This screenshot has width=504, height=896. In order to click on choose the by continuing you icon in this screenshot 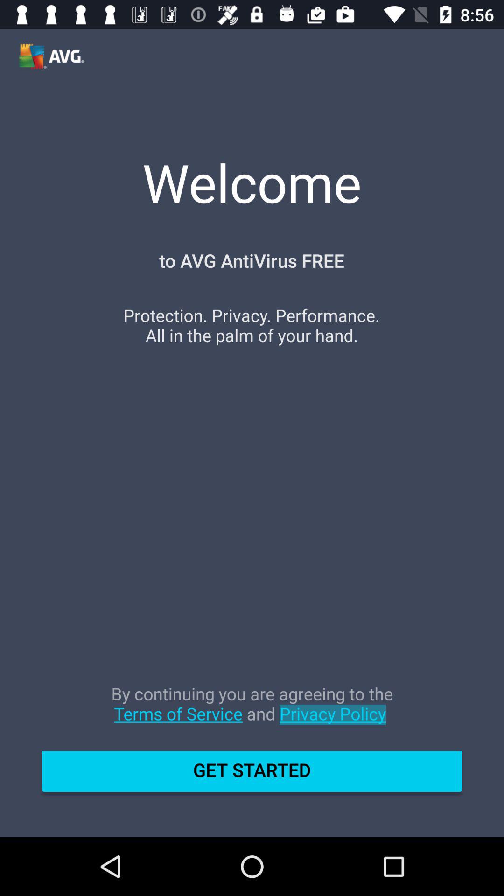, I will do `click(252, 713)`.